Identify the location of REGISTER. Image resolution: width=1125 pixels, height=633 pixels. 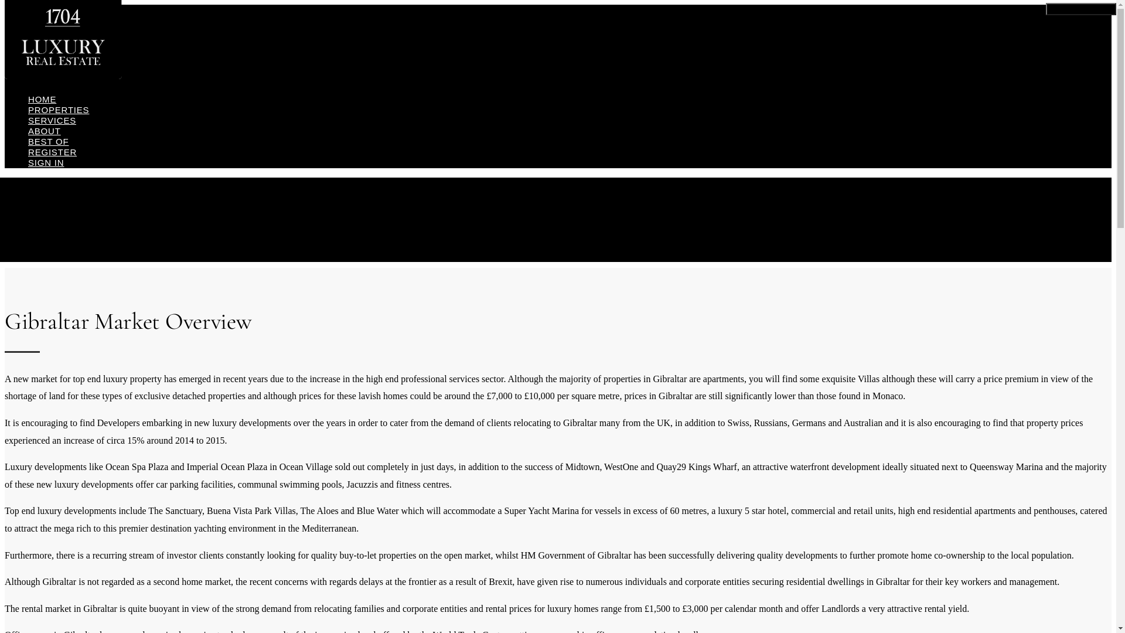
(53, 152).